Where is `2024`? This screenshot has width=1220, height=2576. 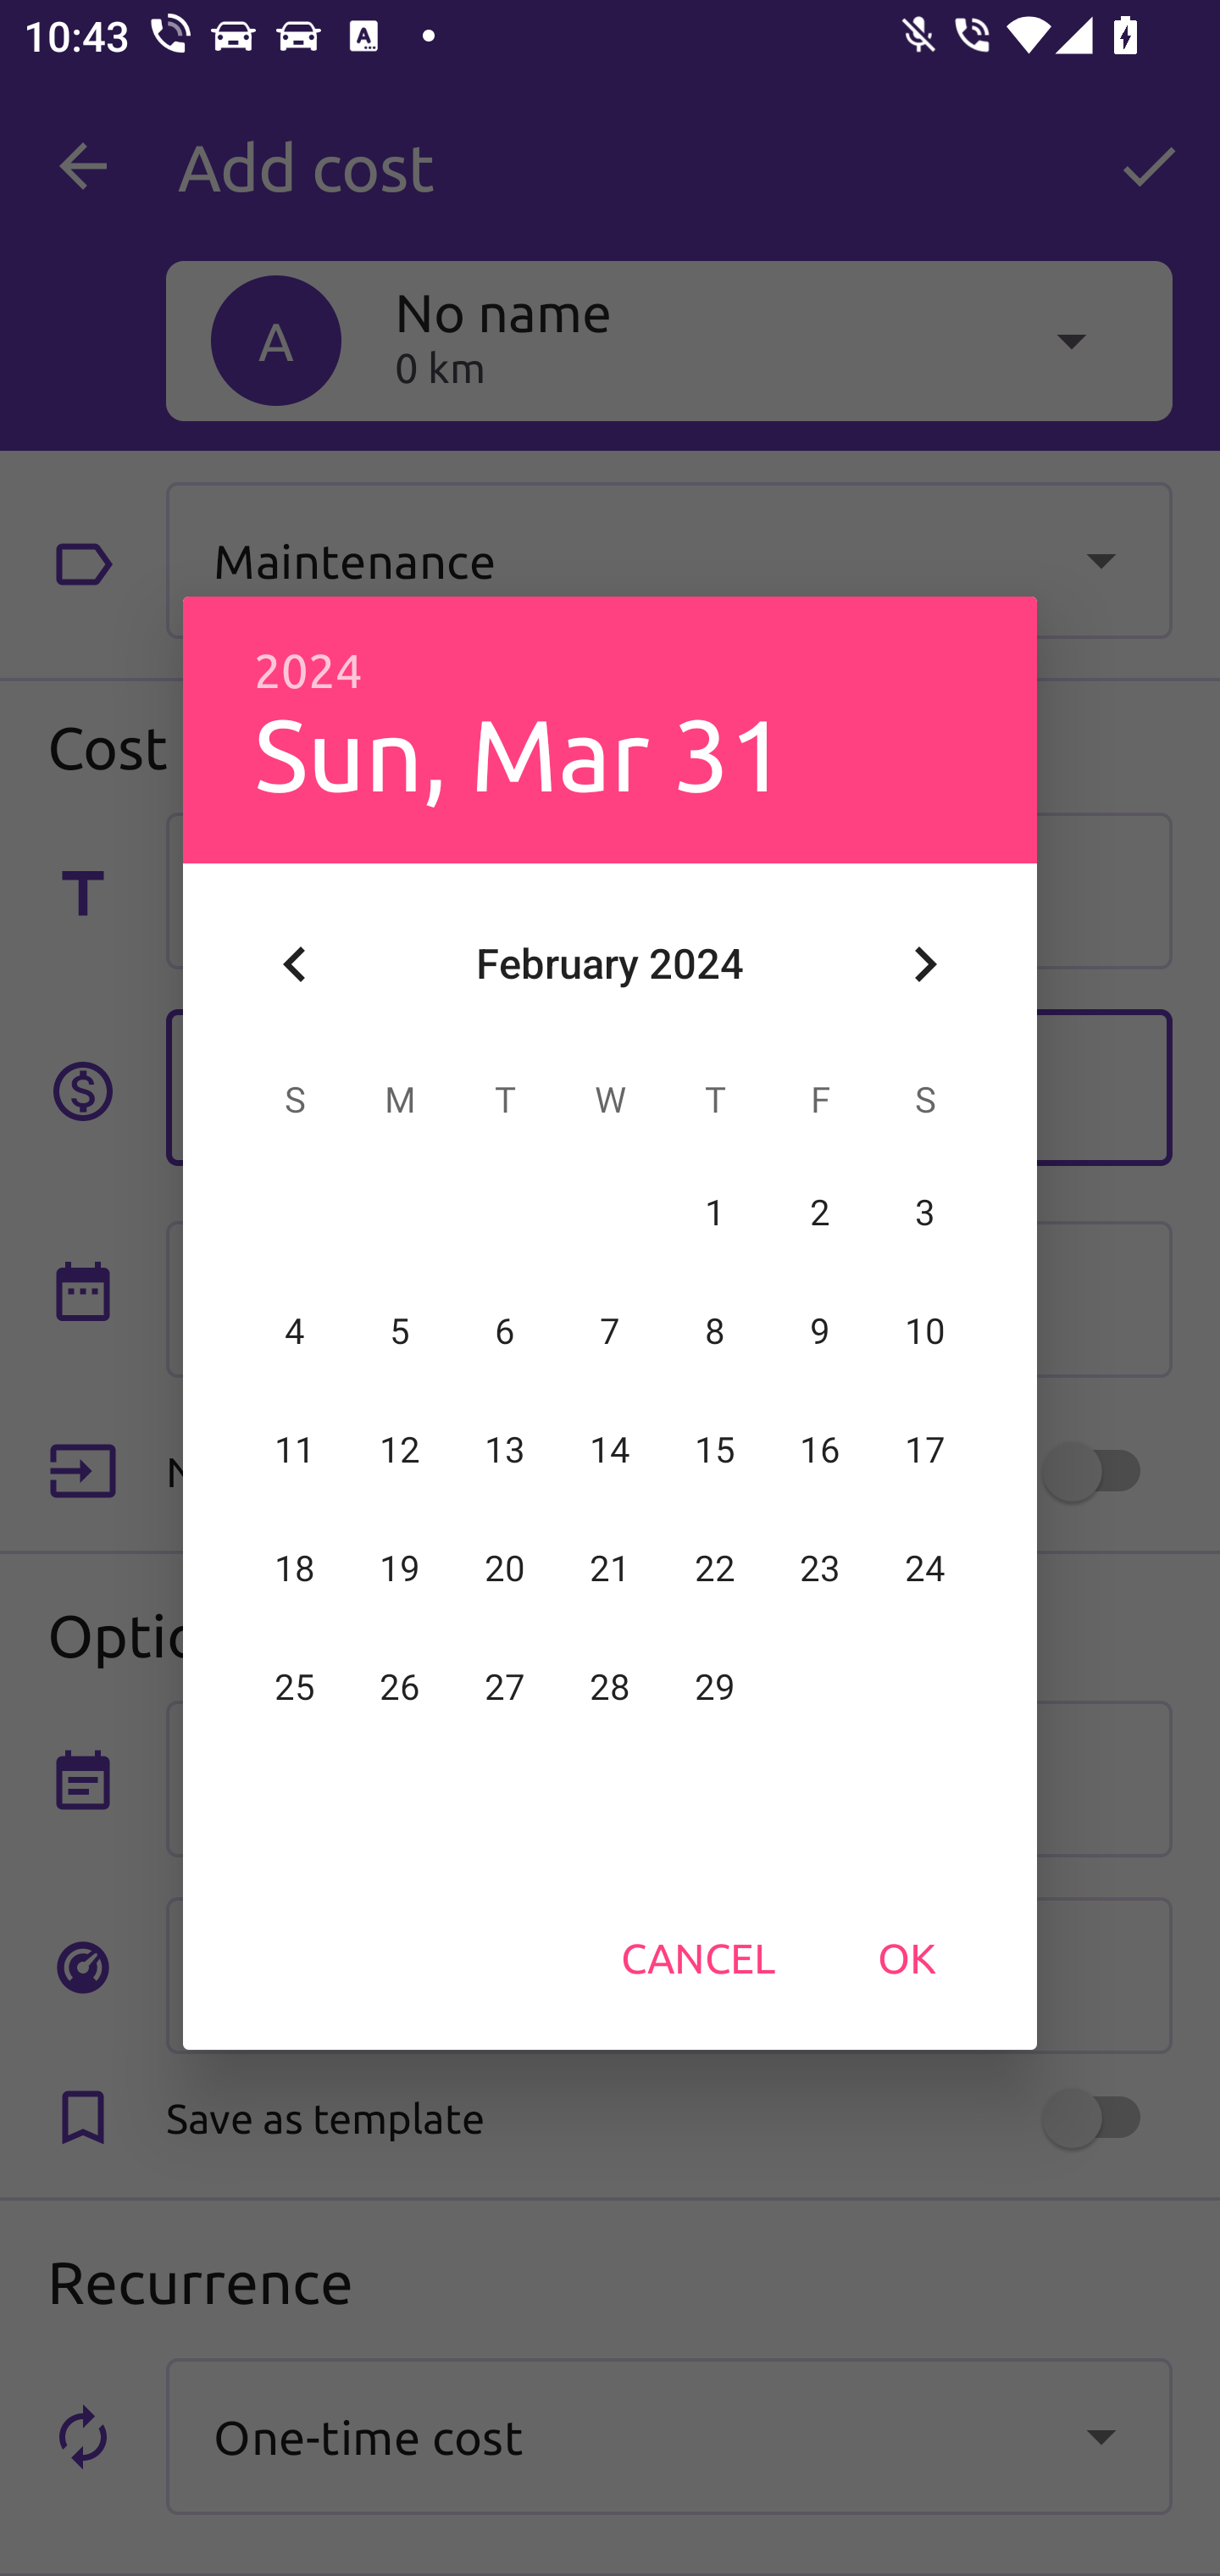 2024 is located at coordinates (308, 671).